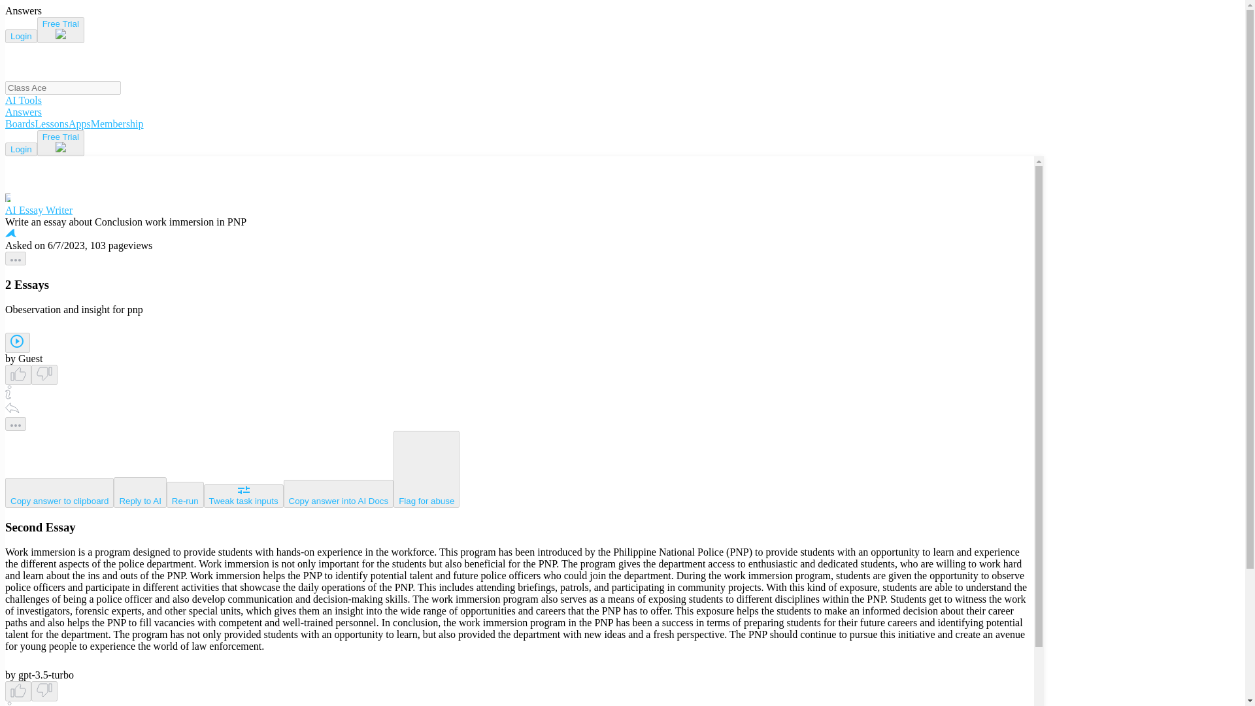 The width and height of the screenshot is (1255, 706). Describe the element at coordinates (60, 143) in the screenshot. I see `Free Trial` at that location.